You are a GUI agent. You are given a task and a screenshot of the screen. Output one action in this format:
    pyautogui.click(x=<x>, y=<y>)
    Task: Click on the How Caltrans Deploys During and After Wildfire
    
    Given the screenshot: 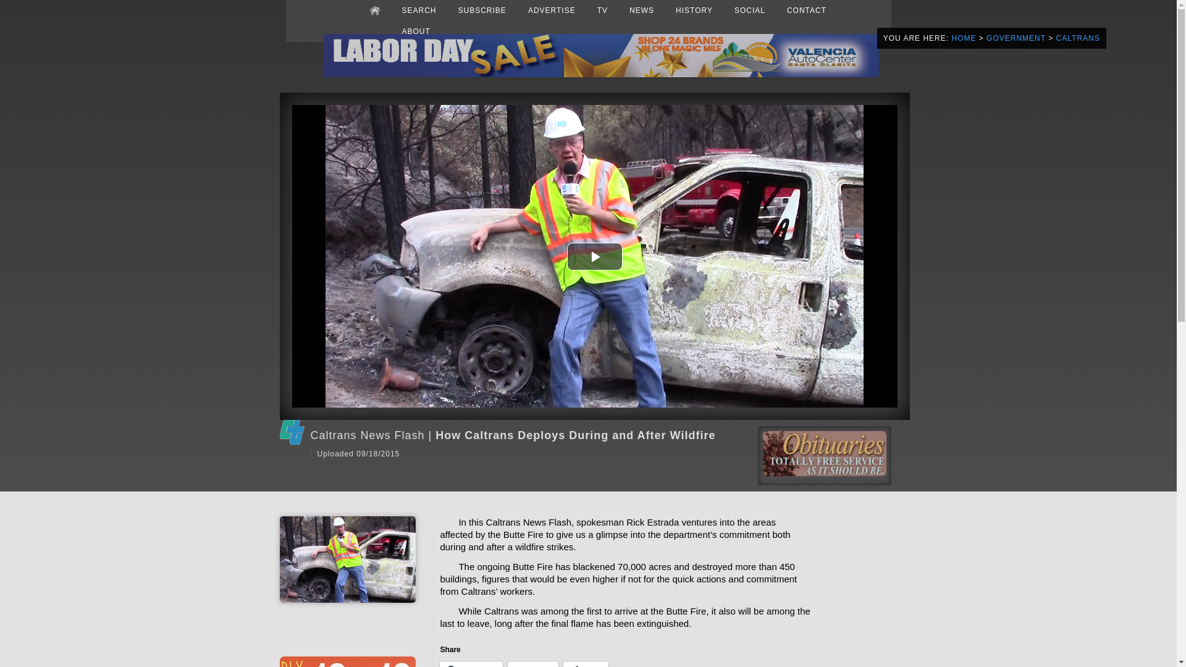 What is the action you would take?
    pyautogui.click(x=347, y=600)
    